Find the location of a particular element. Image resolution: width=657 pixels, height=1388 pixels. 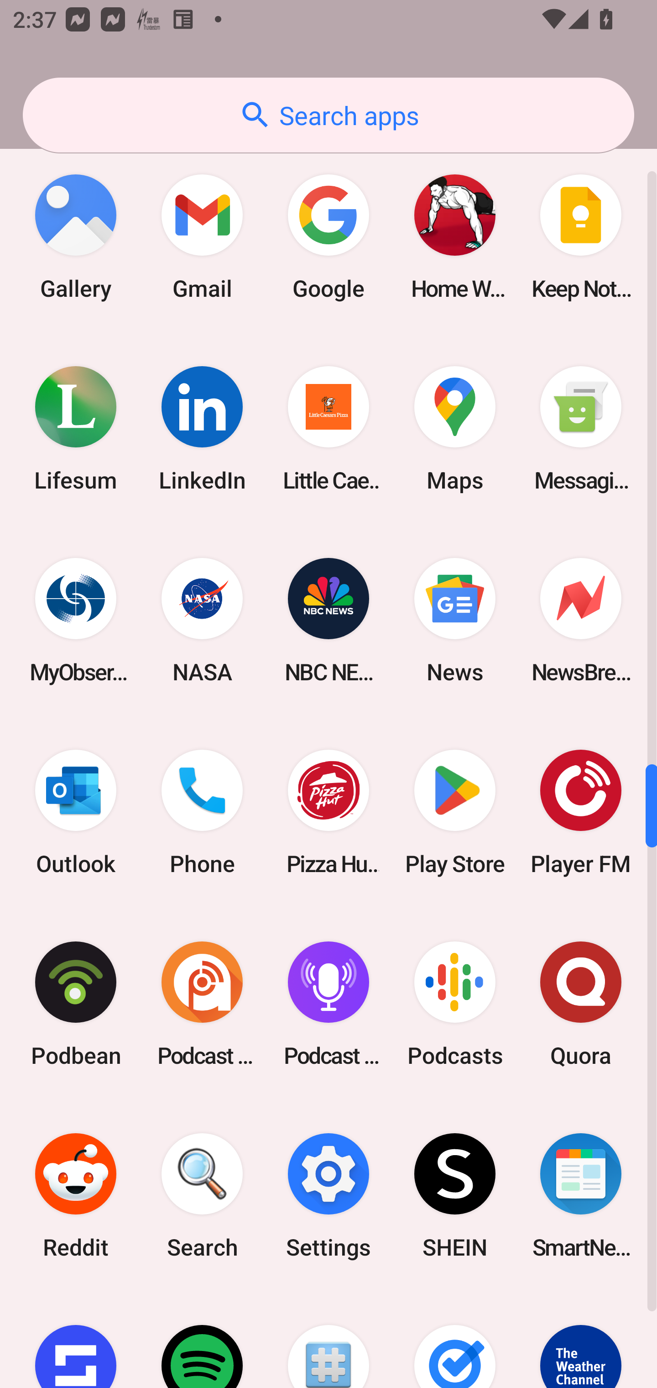

Podcasts is located at coordinates (454, 1004).